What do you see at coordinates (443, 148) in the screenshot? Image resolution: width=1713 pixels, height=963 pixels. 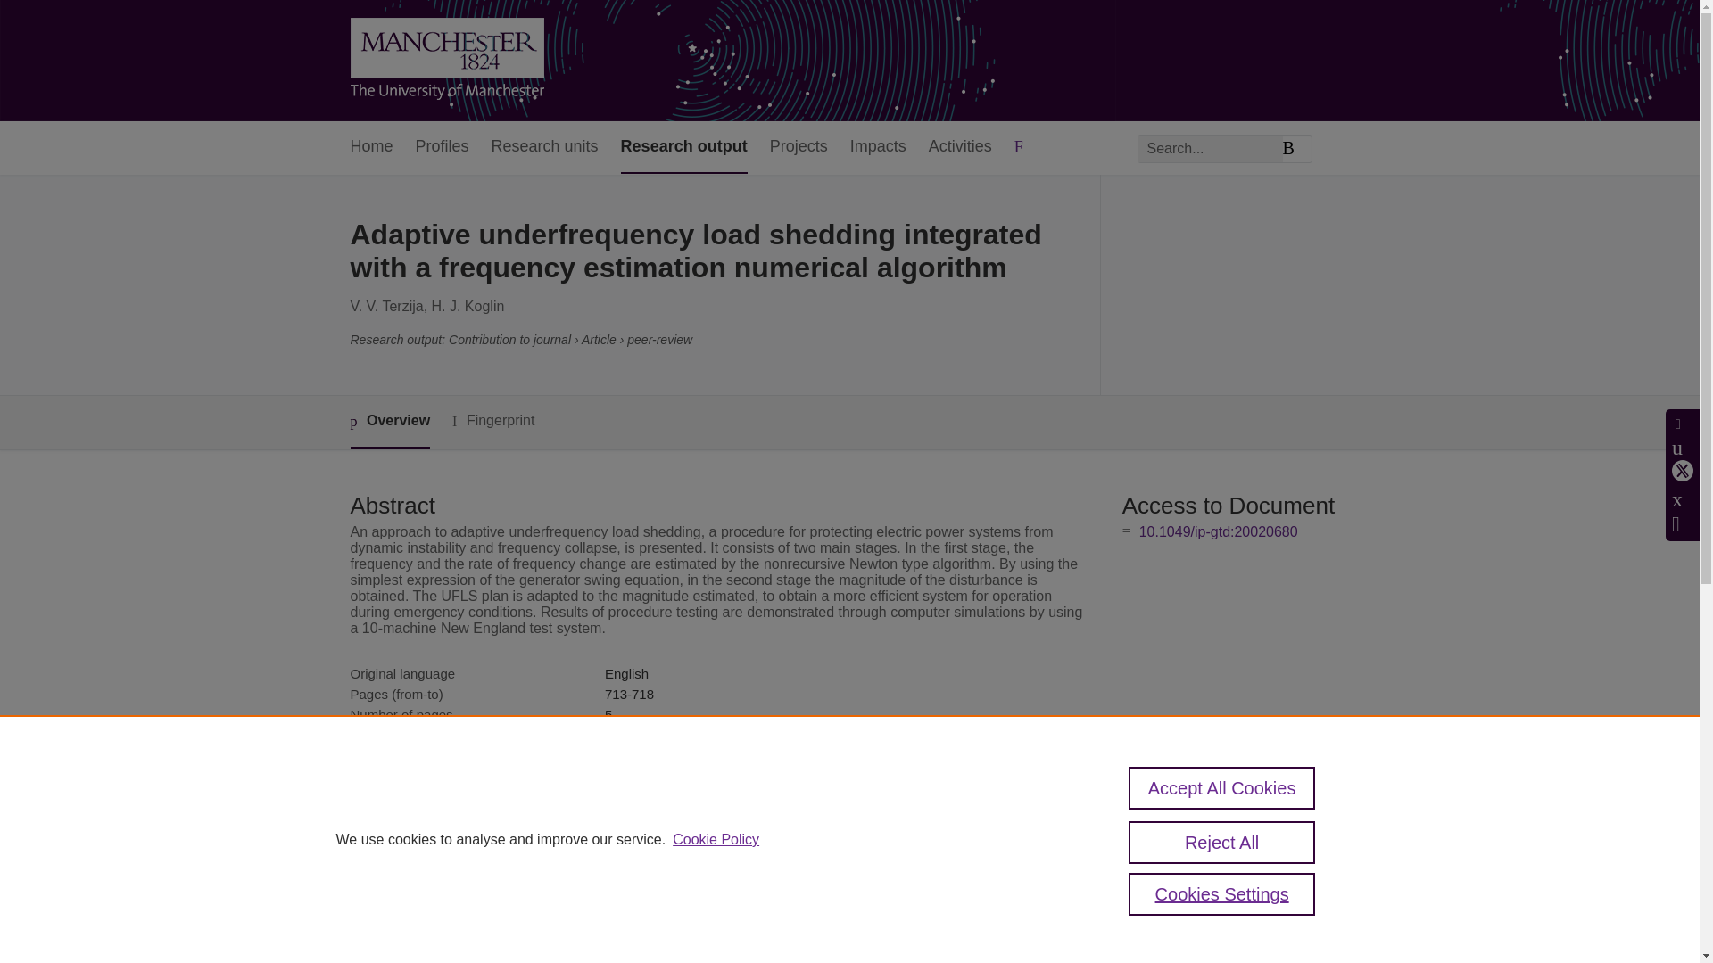 I see `Profiles` at bounding box center [443, 148].